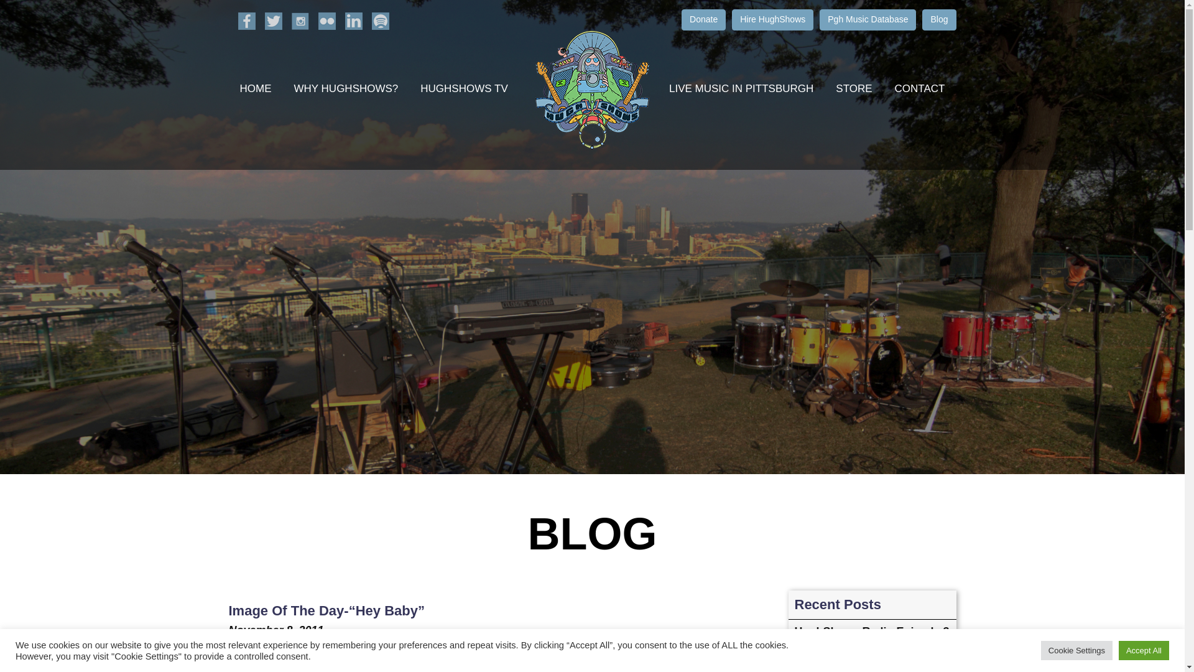  What do you see at coordinates (919, 88) in the screenshot?
I see `CONTACT` at bounding box center [919, 88].